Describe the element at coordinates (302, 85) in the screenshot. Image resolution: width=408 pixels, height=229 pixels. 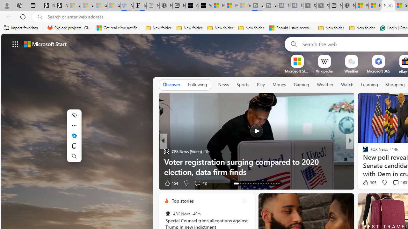
I see `Gaming` at that location.